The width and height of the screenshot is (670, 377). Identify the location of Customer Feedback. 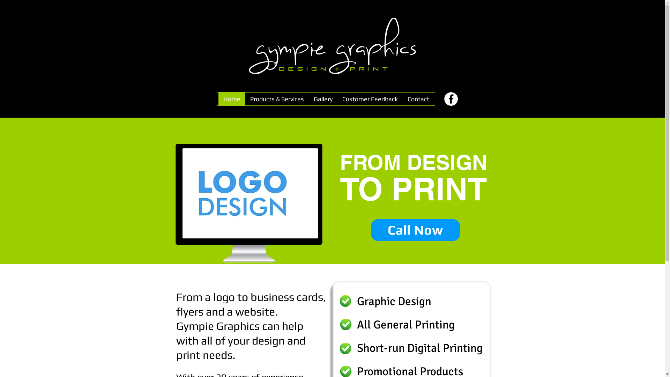
(370, 99).